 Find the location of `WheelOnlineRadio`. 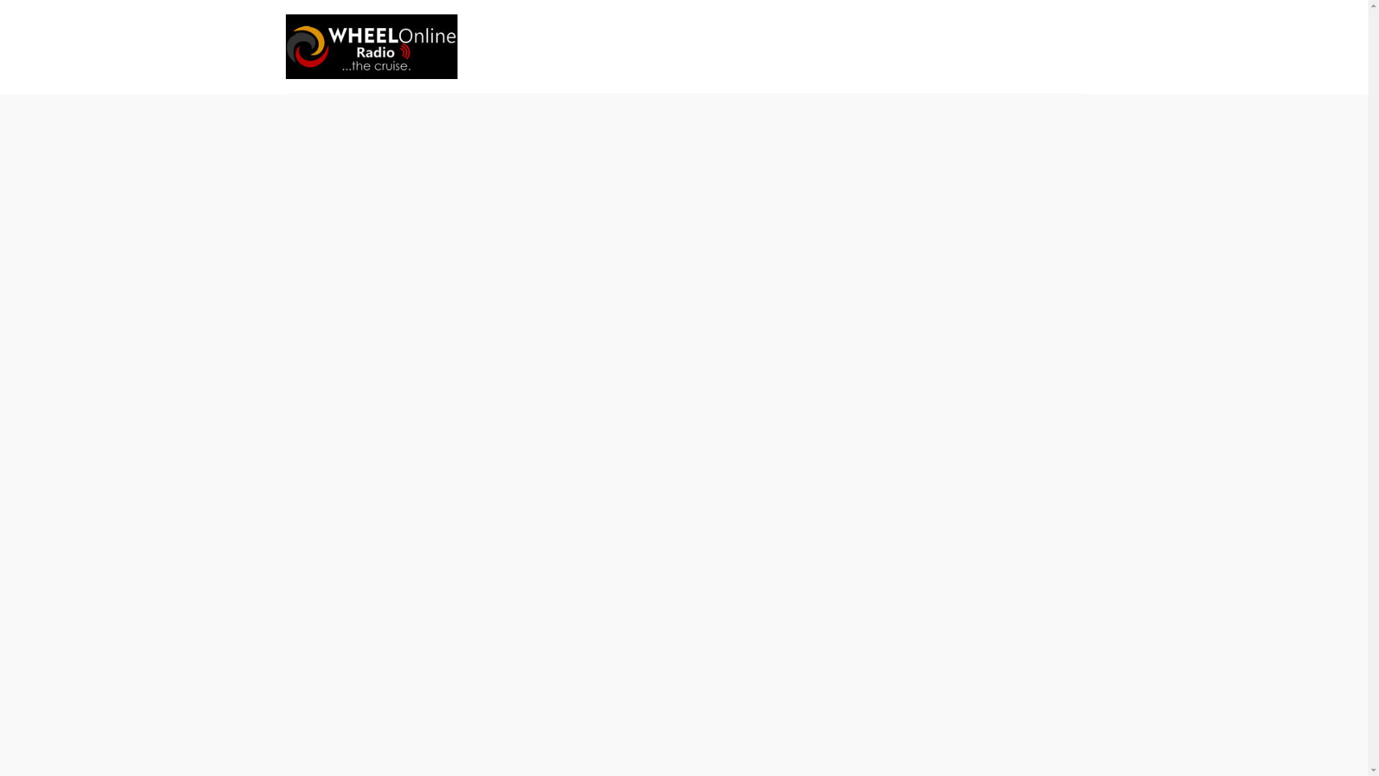

WheelOnlineRadio is located at coordinates (371, 47).